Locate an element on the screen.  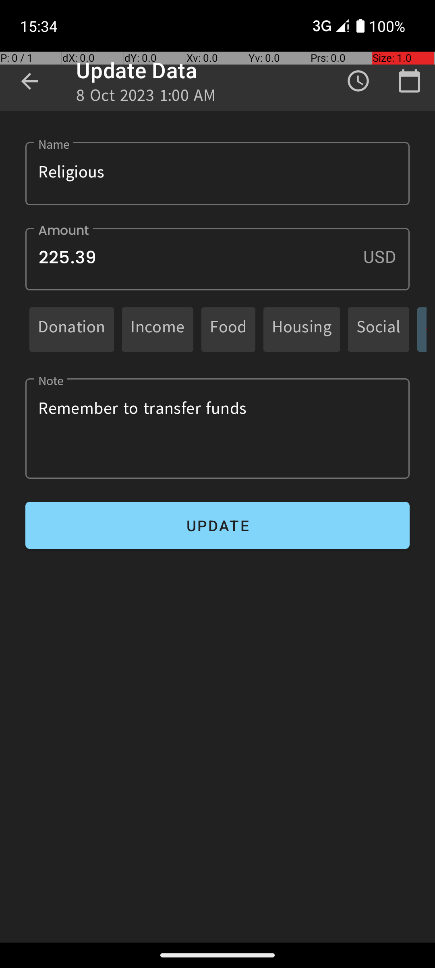
Donation is located at coordinates (72, 329).